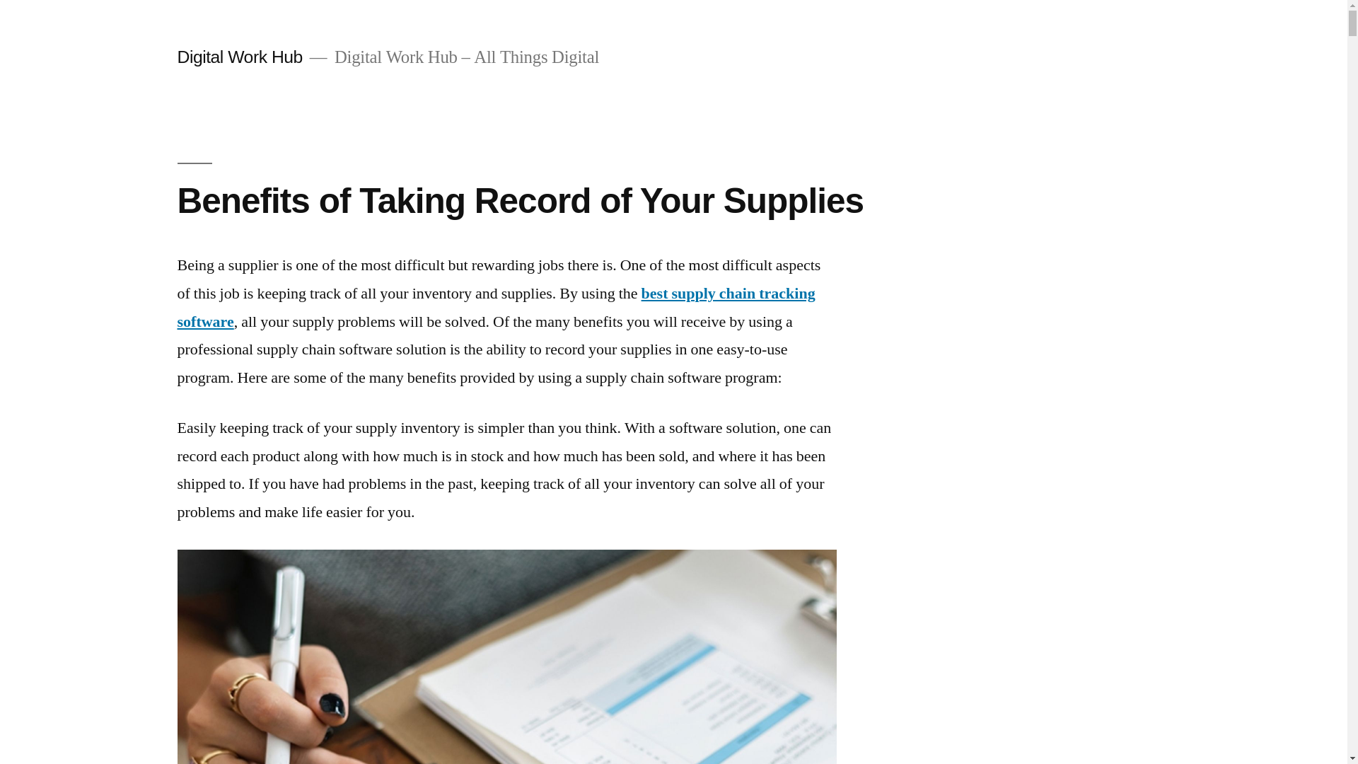 The image size is (1358, 764). Describe the element at coordinates (521, 201) in the screenshot. I see `Benefits of Taking Record of Your Supplies` at that location.